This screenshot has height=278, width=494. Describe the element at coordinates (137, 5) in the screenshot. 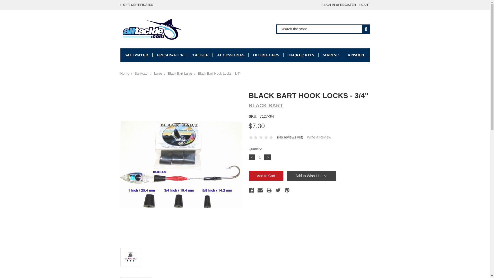

I see `  GIFT CERTIFICATES` at that location.